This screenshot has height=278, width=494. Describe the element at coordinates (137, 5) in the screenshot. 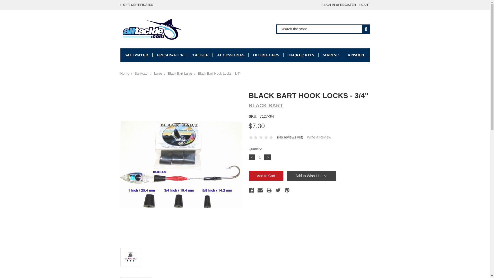

I see `  GIFT CERTIFICATES` at that location.